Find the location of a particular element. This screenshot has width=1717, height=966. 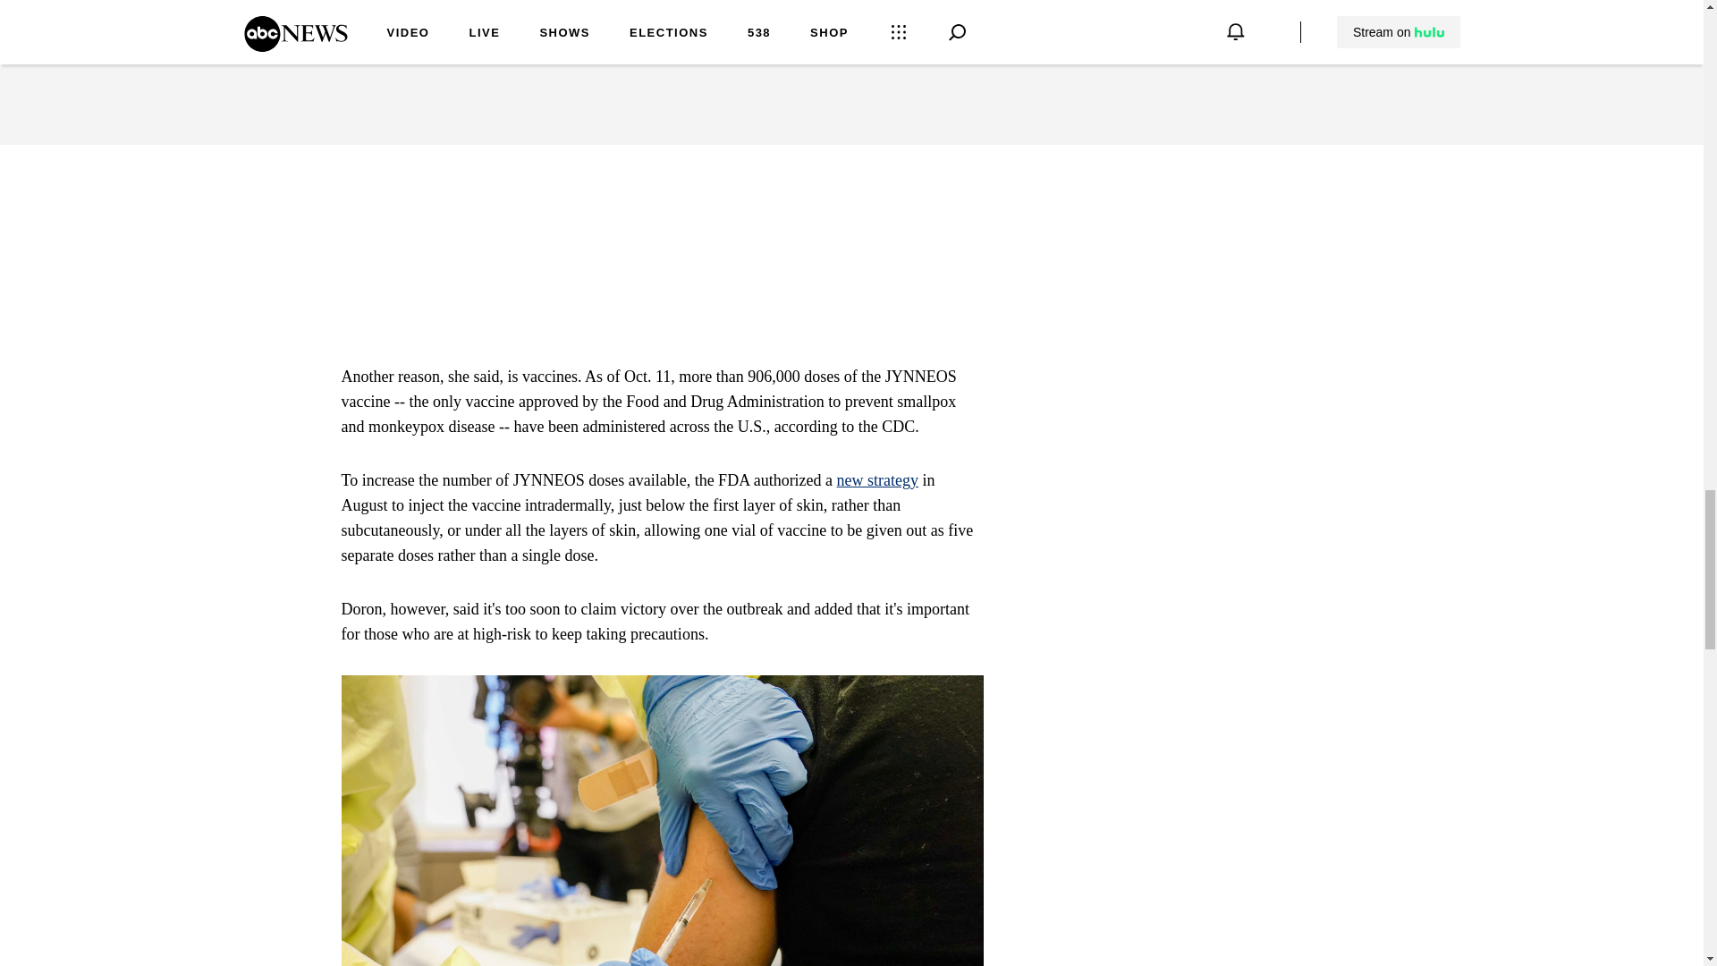

new strategy is located at coordinates (878, 479).